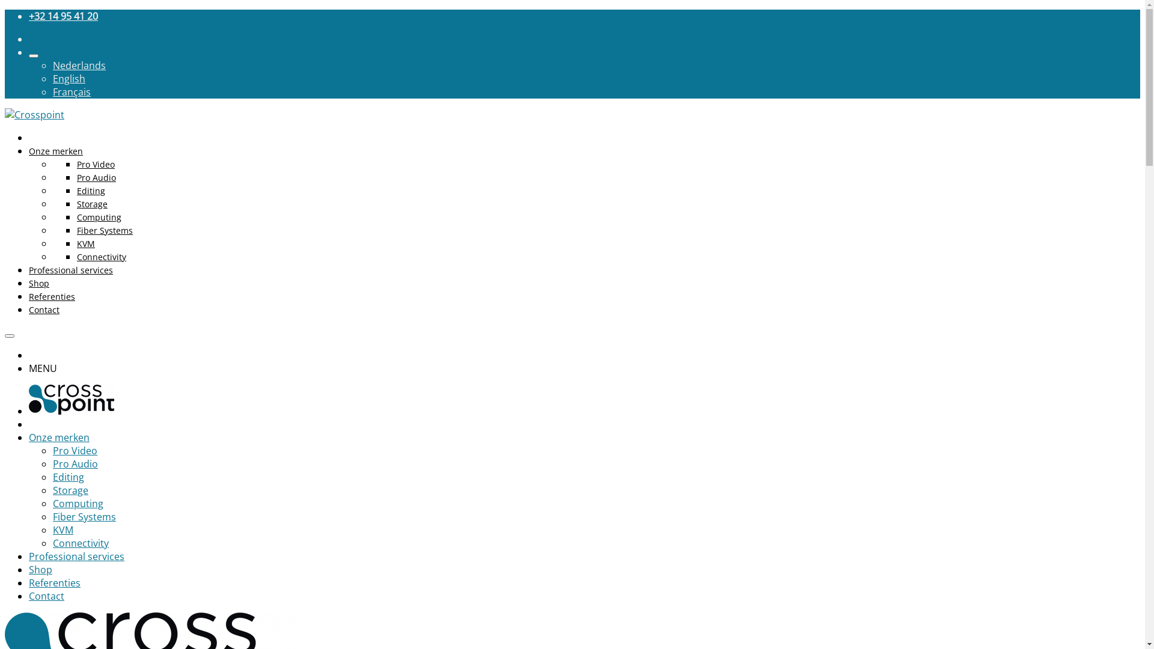  I want to click on Storage, so click(71, 490).